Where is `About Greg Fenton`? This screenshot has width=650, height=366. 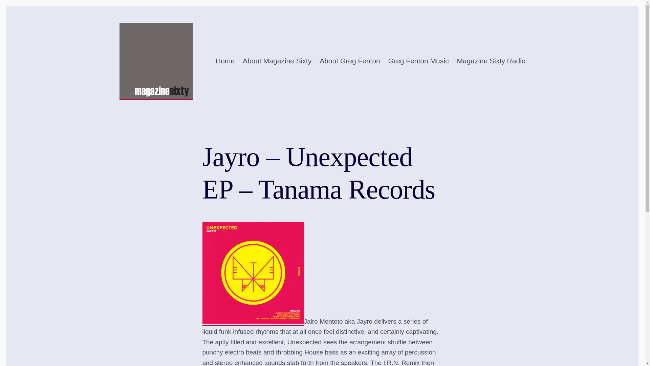 About Greg Fenton is located at coordinates (350, 61).